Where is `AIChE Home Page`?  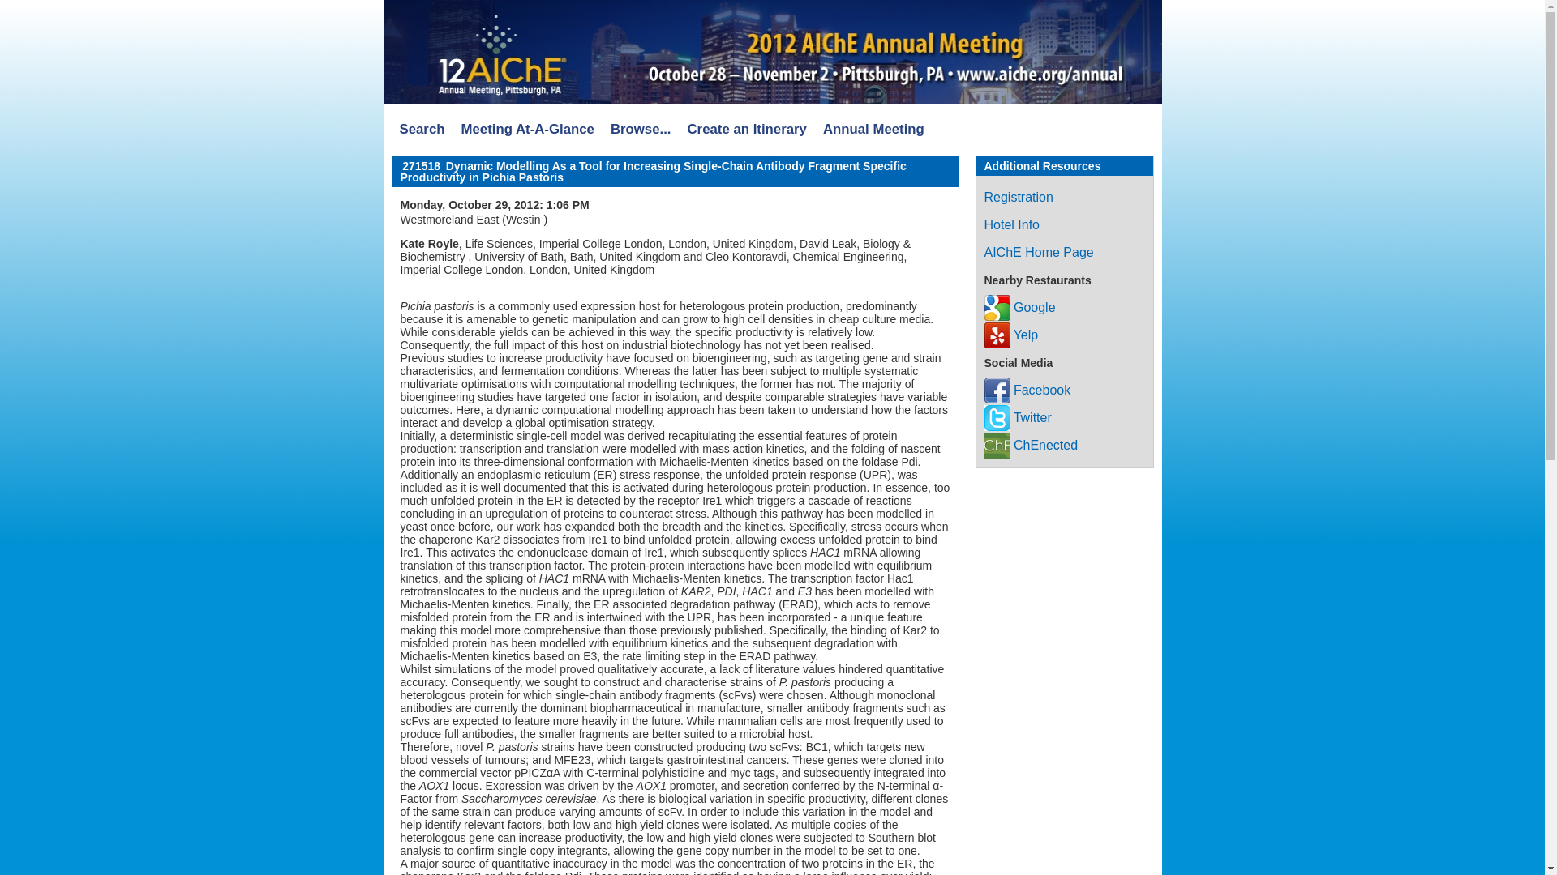
AIChE Home Page is located at coordinates (1039, 252).